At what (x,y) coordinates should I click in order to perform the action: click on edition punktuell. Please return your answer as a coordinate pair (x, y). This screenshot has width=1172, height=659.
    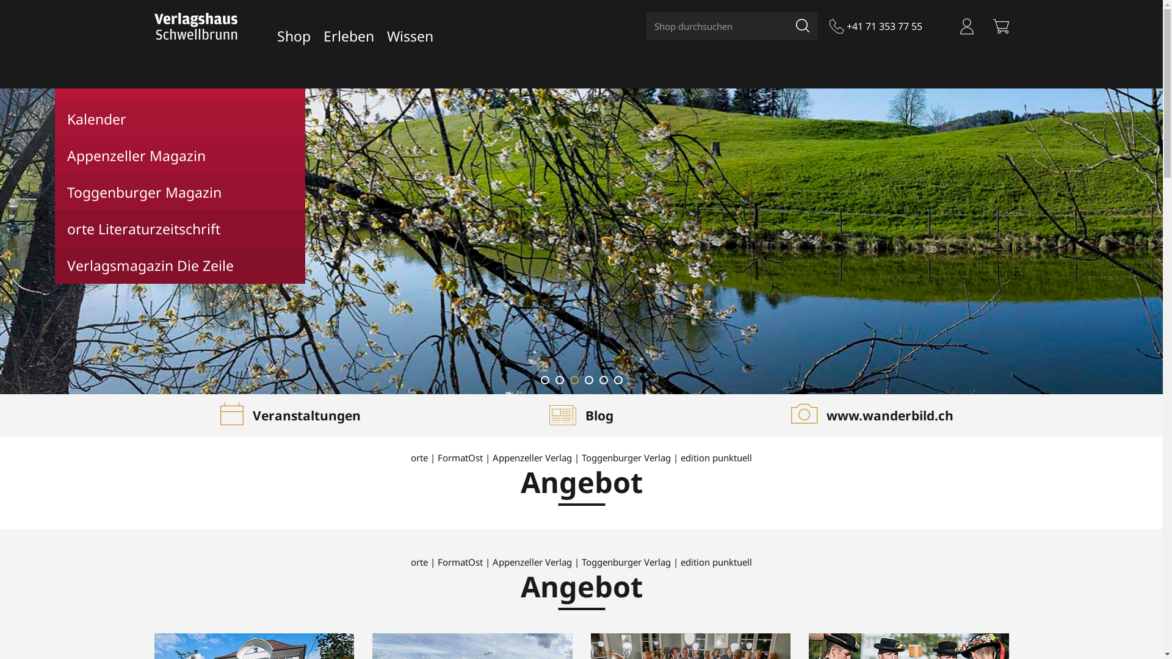
    Looking at the image, I should click on (717, 562).